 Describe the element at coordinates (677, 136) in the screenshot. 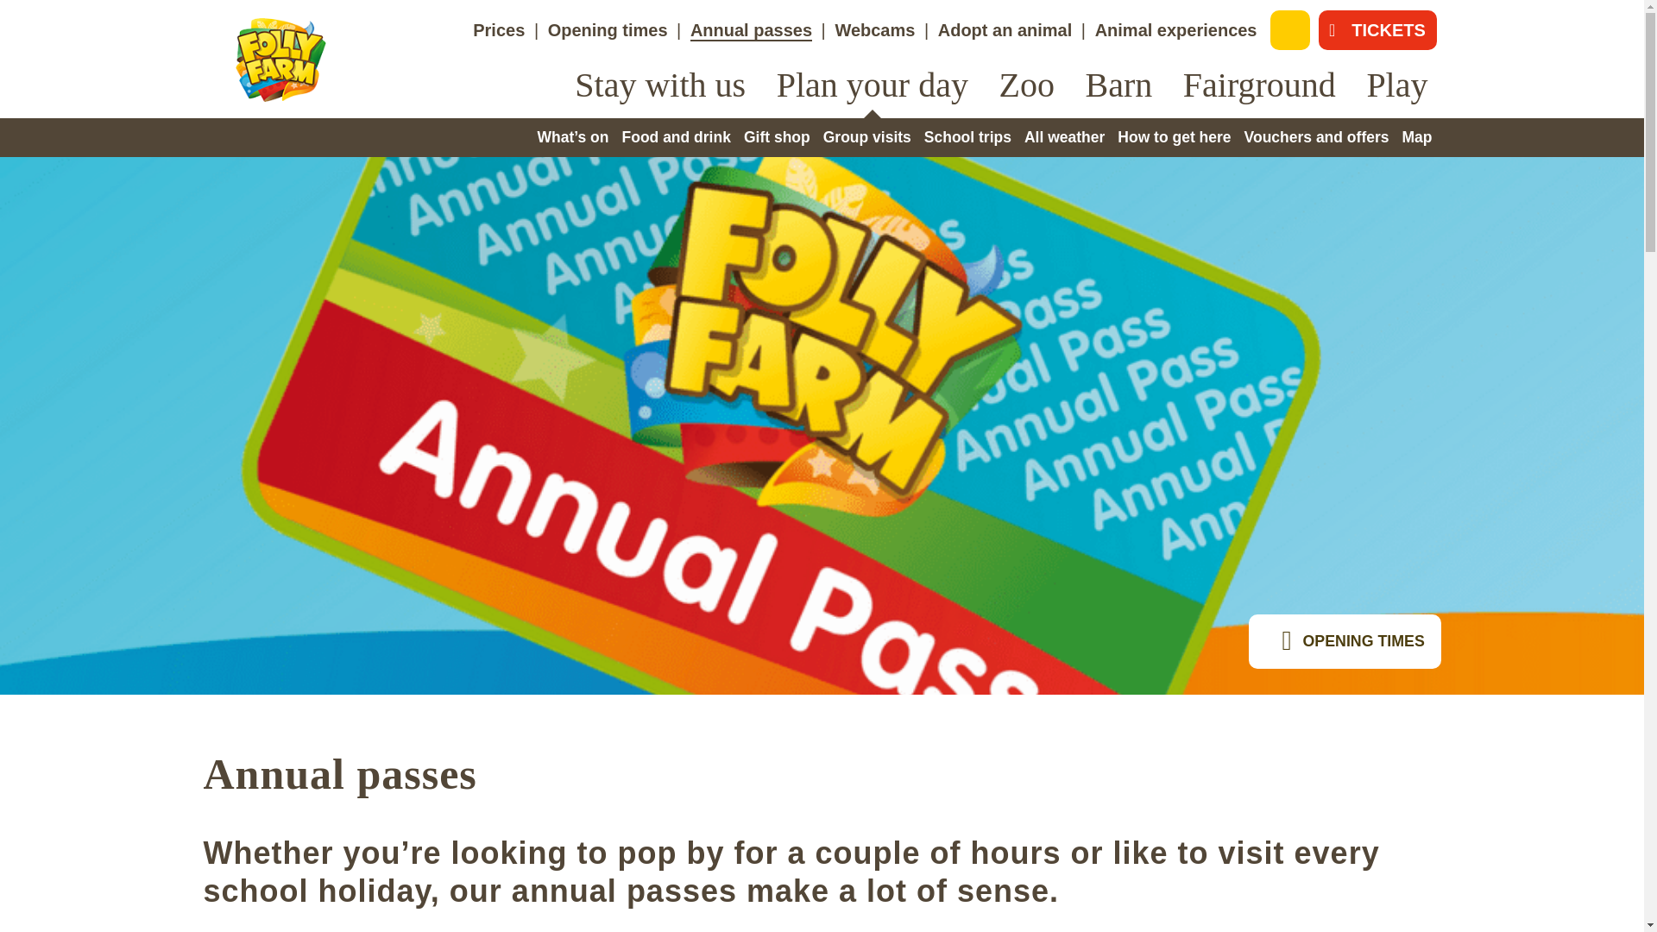

I see `Food and drink` at that location.